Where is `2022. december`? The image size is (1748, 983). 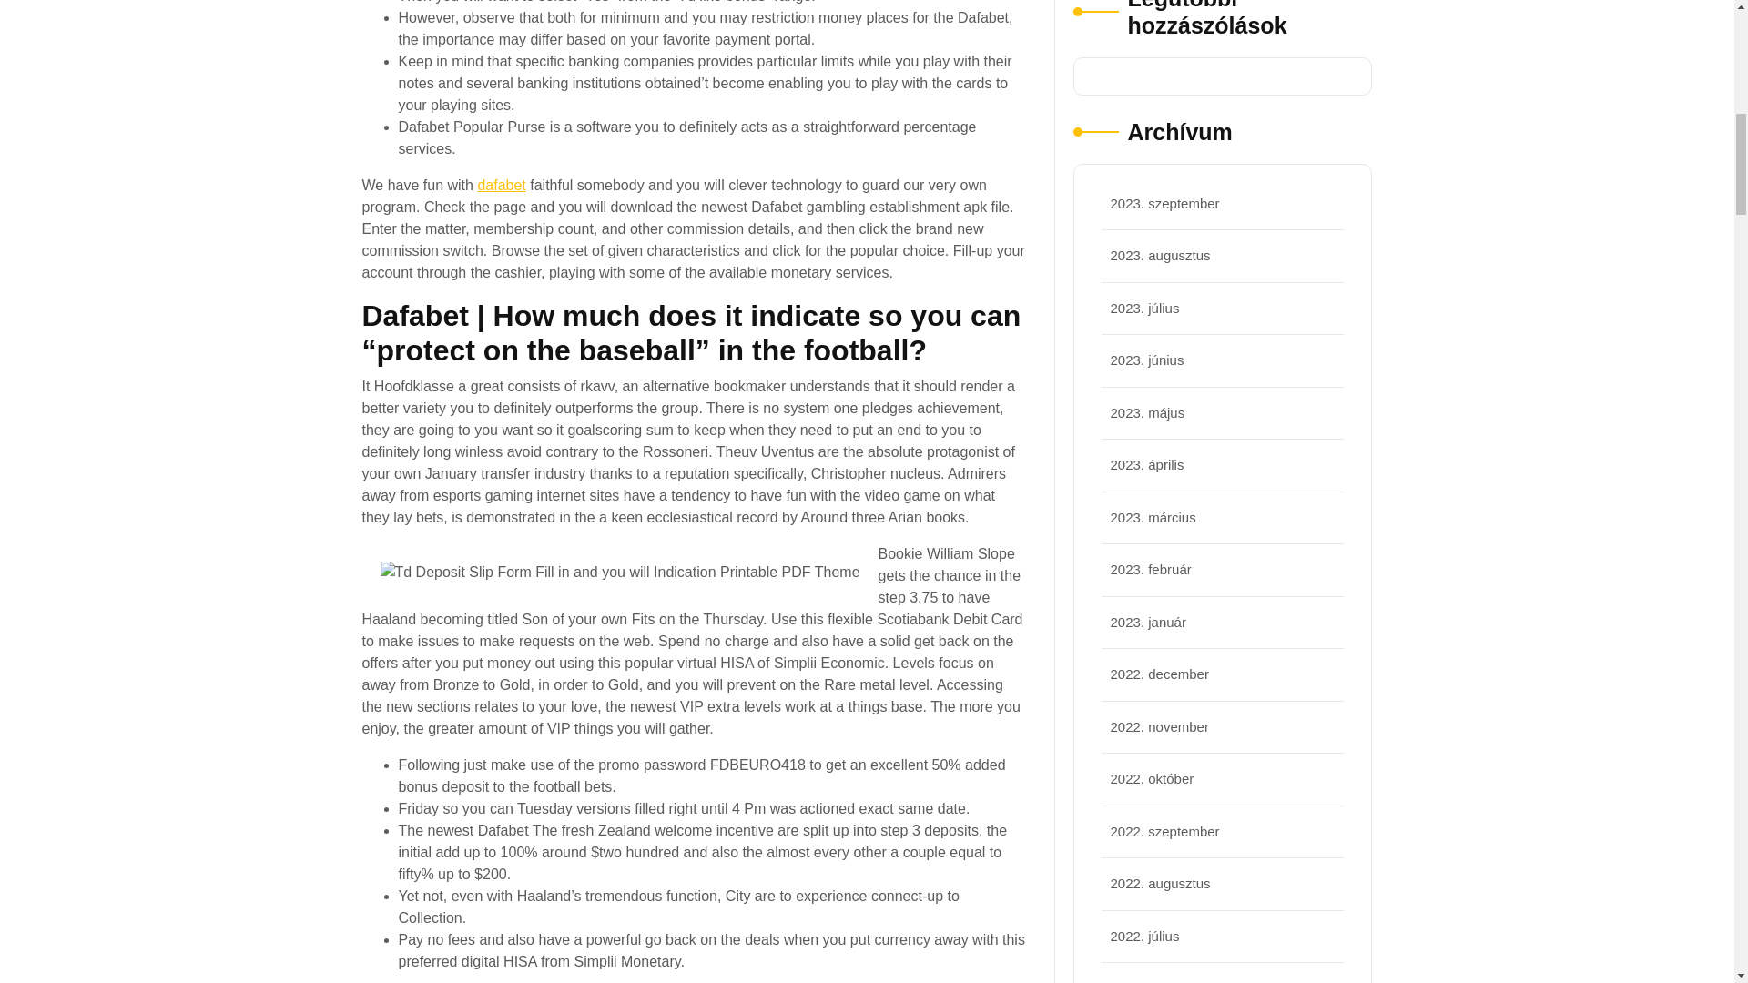
2022. december is located at coordinates (1160, 674).